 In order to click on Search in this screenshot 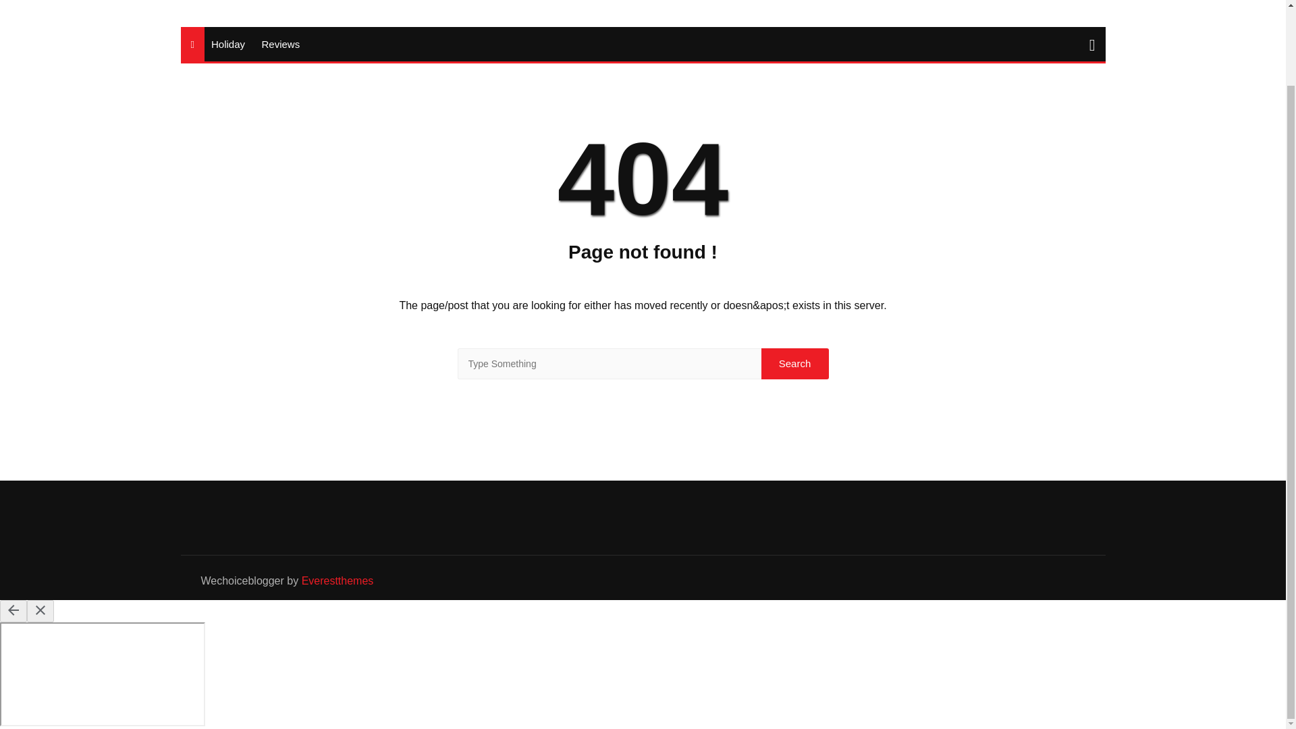, I will do `click(795, 363)`.